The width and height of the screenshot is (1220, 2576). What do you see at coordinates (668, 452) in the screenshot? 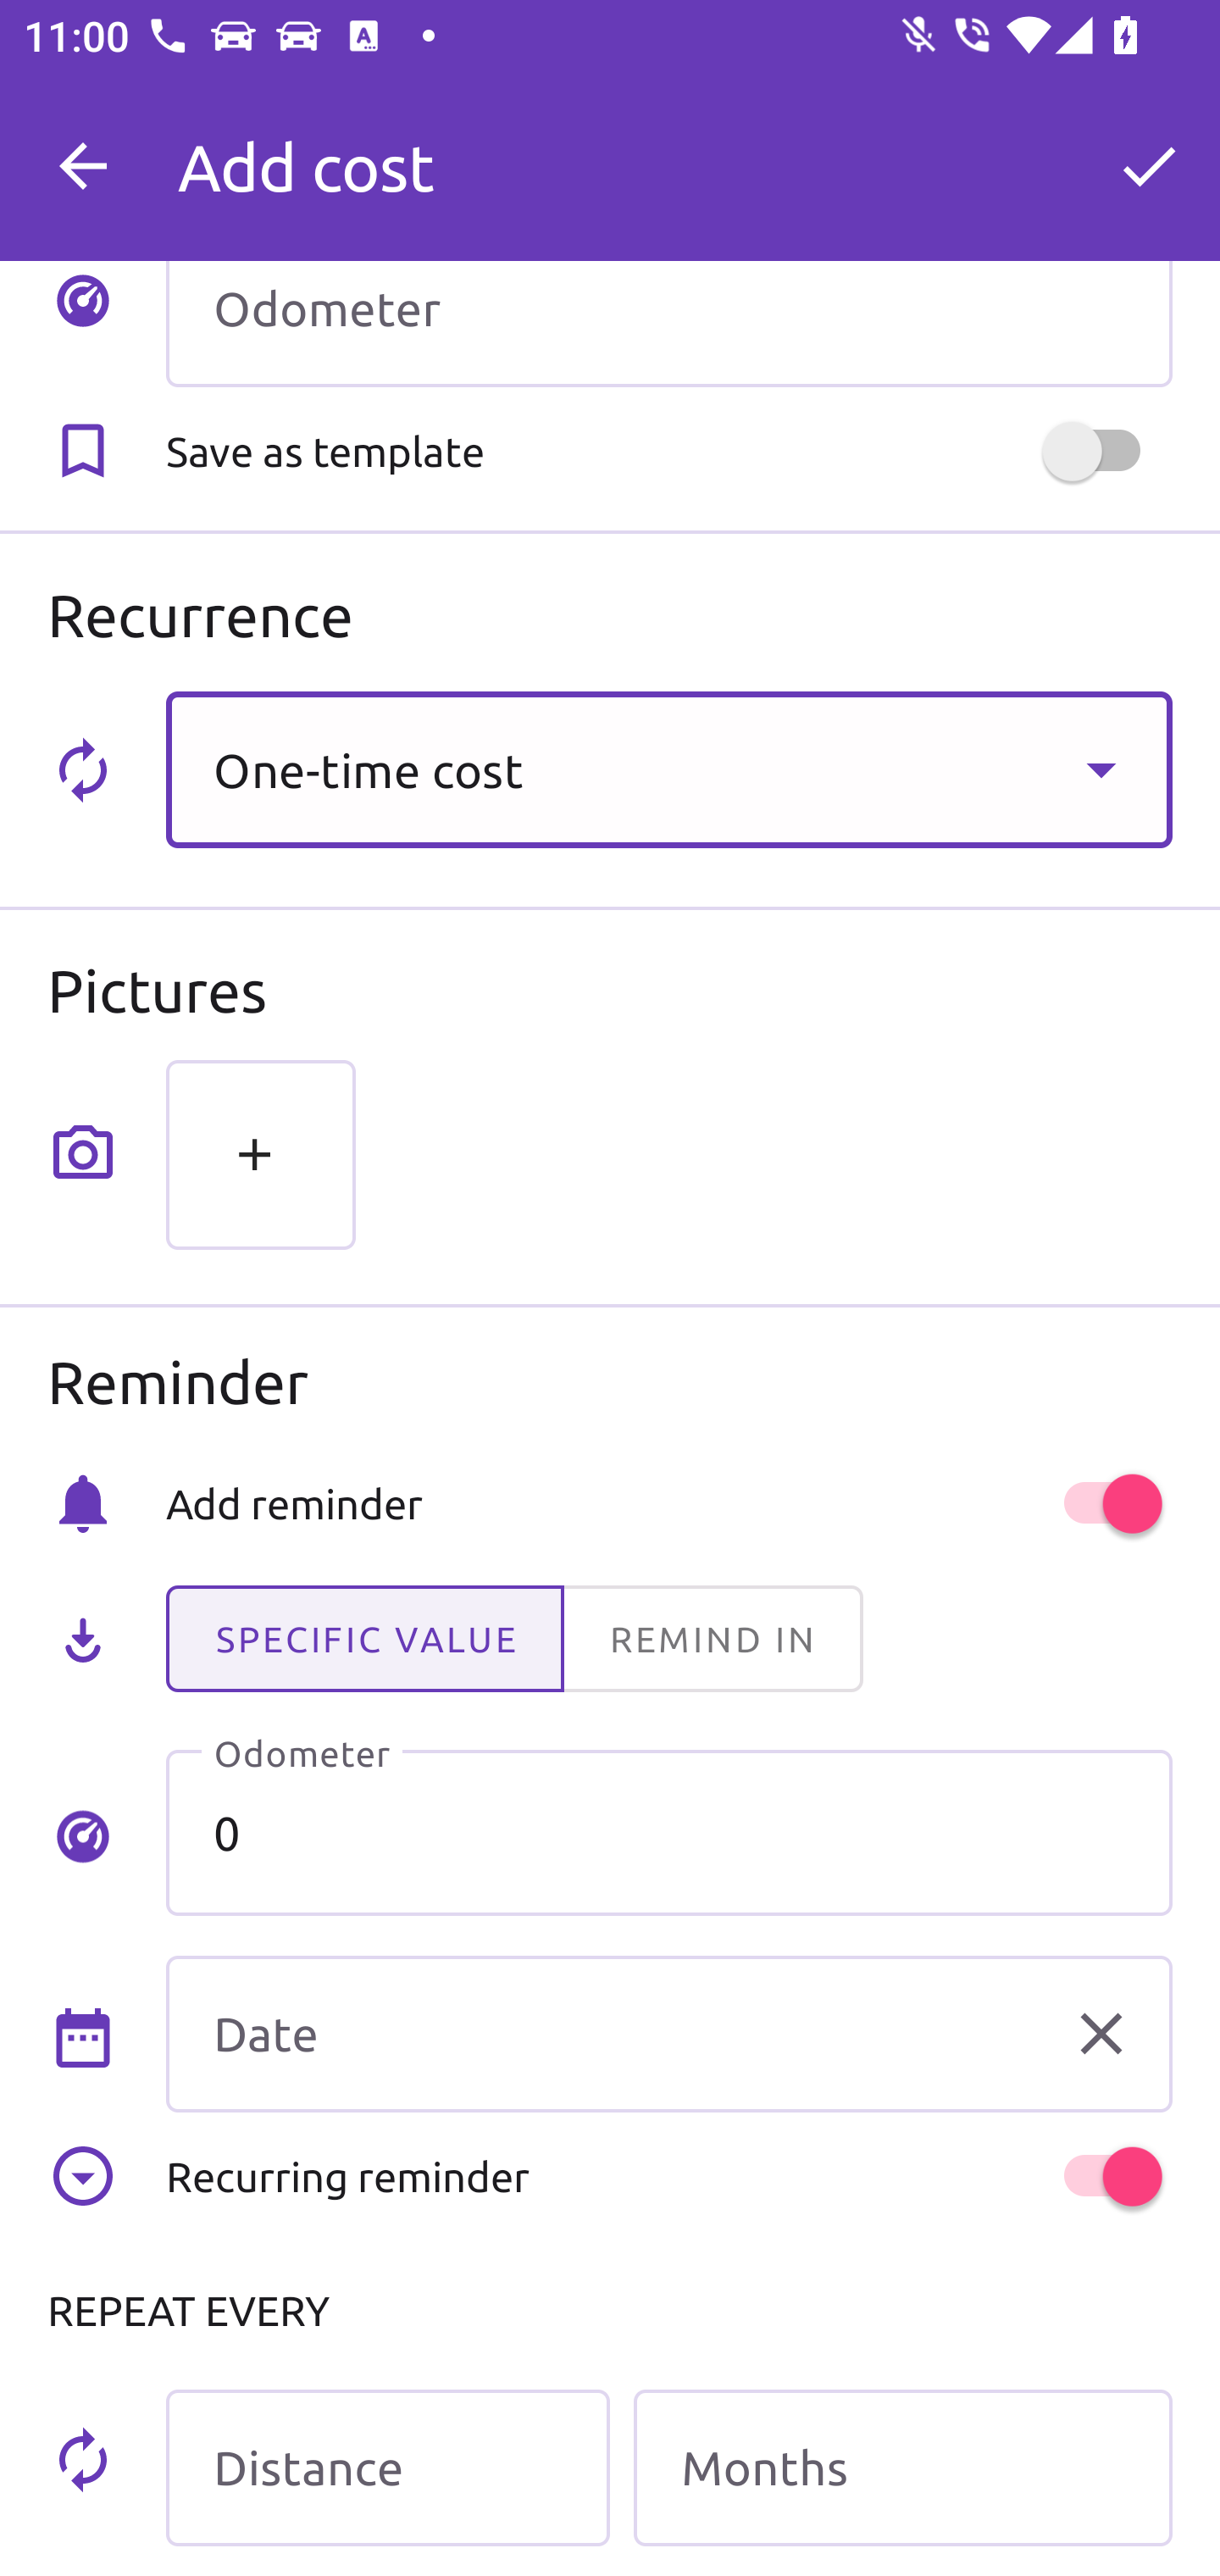
I see `Save as template` at bounding box center [668, 452].